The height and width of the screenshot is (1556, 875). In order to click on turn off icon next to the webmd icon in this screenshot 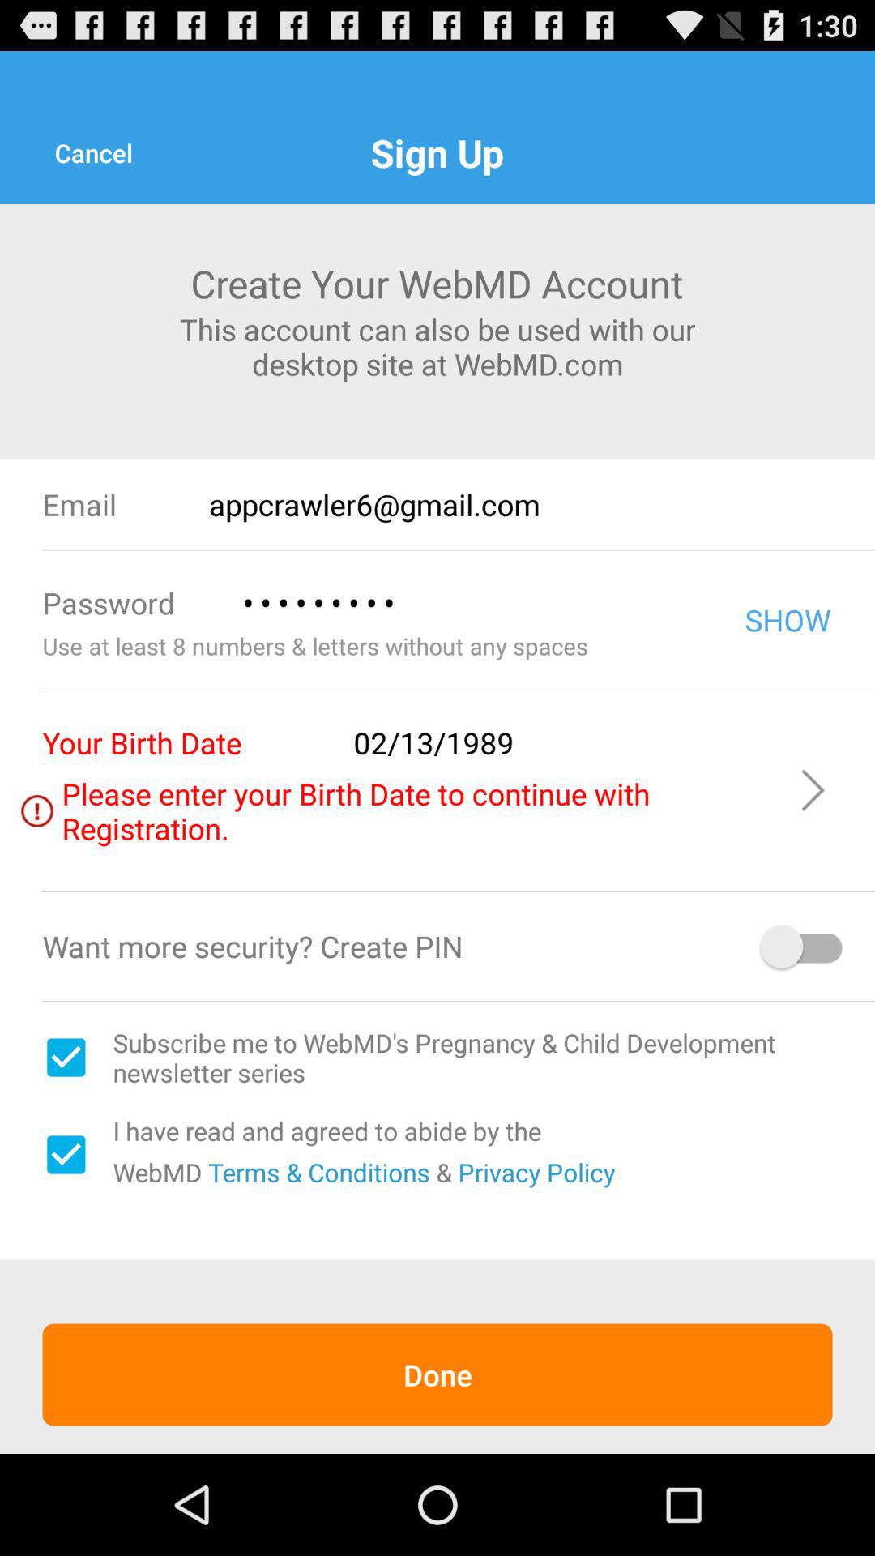, I will do `click(316, 1172)`.